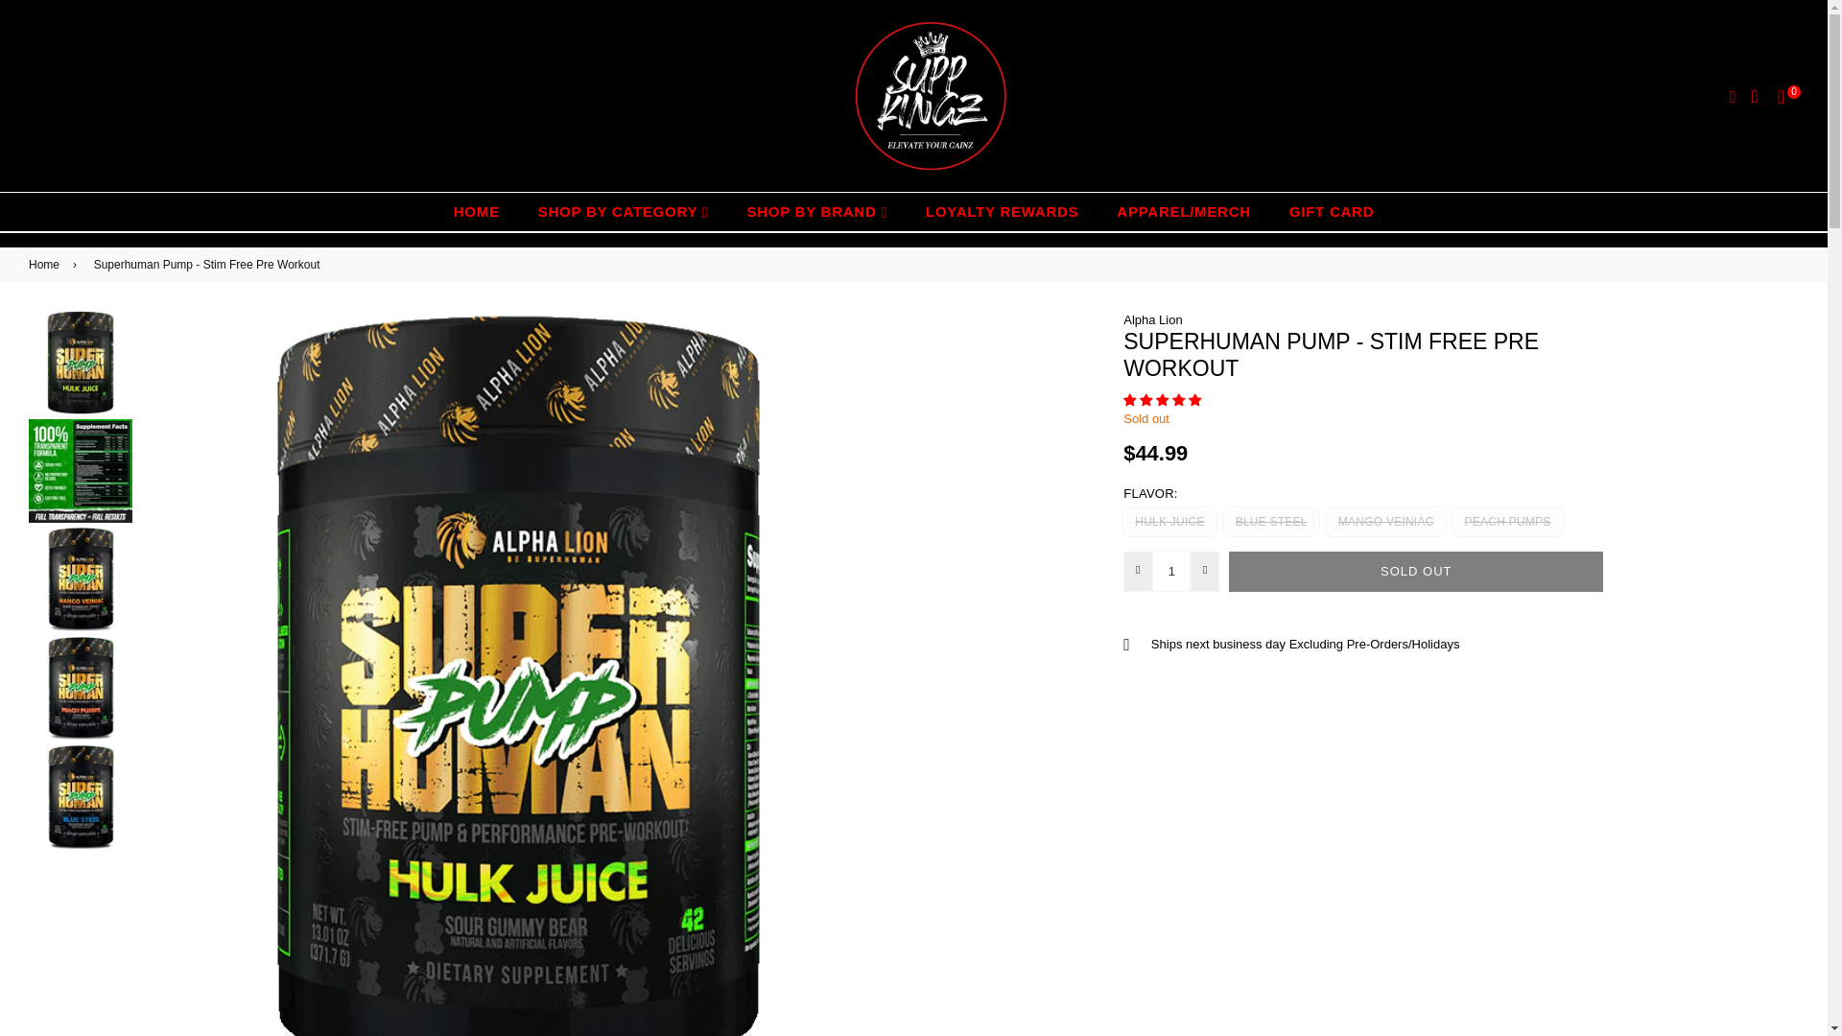 Image resolution: width=1842 pixels, height=1036 pixels. I want to click on 1, so click(1170, 571).